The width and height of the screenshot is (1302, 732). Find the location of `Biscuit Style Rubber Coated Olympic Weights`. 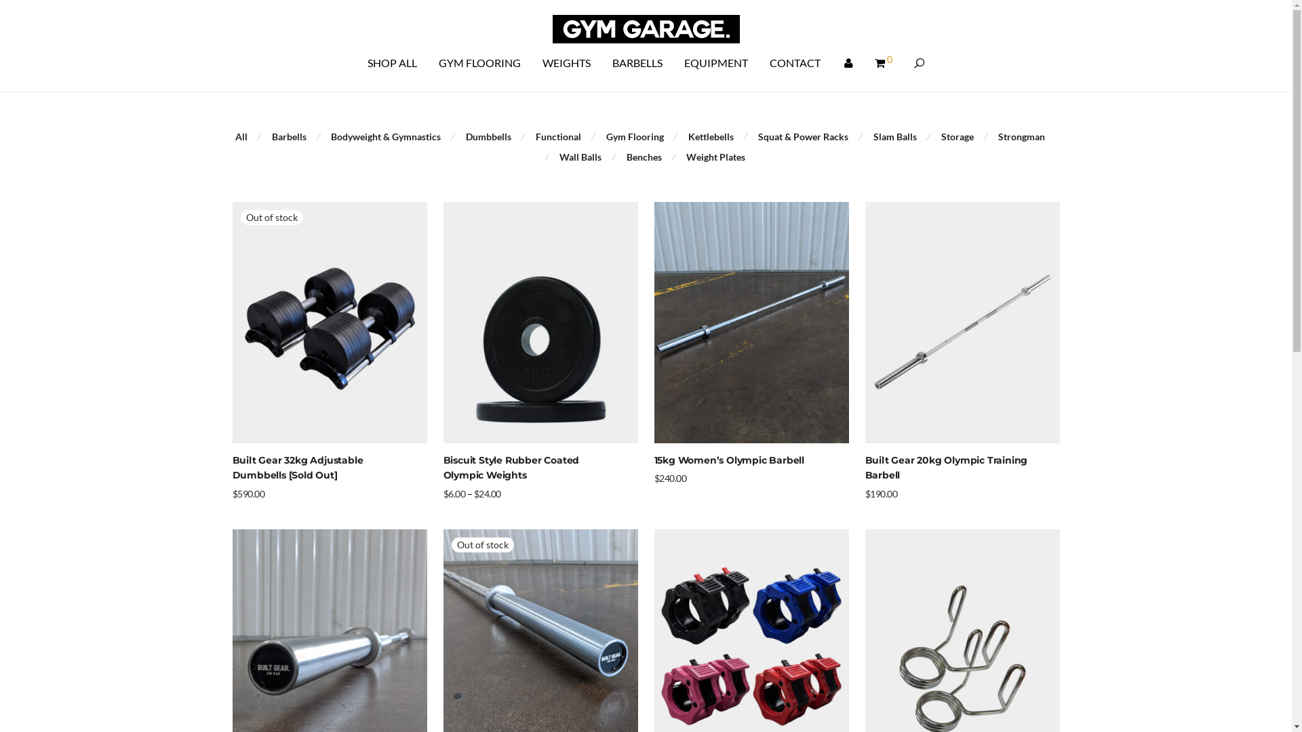

Biscuit Style Rubber Coated Olympic Weights is located at coordinates (511, 468).